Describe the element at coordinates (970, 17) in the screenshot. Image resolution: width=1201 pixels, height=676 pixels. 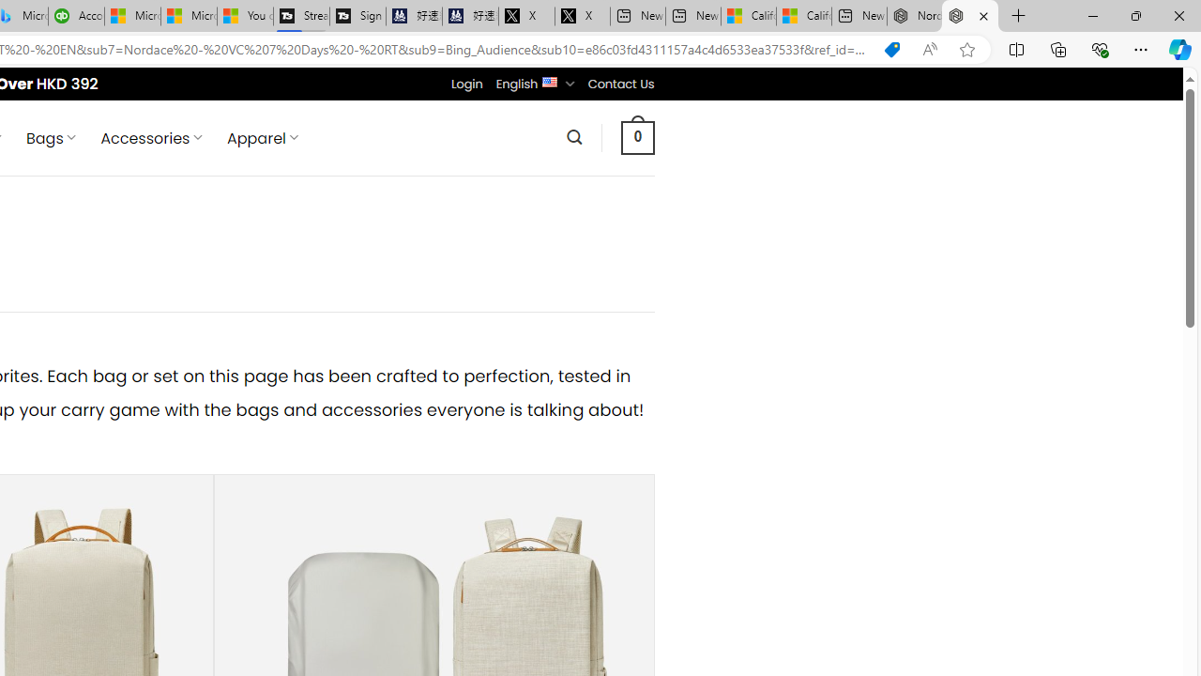
I see `Nordace - Best Sellers` at that location.